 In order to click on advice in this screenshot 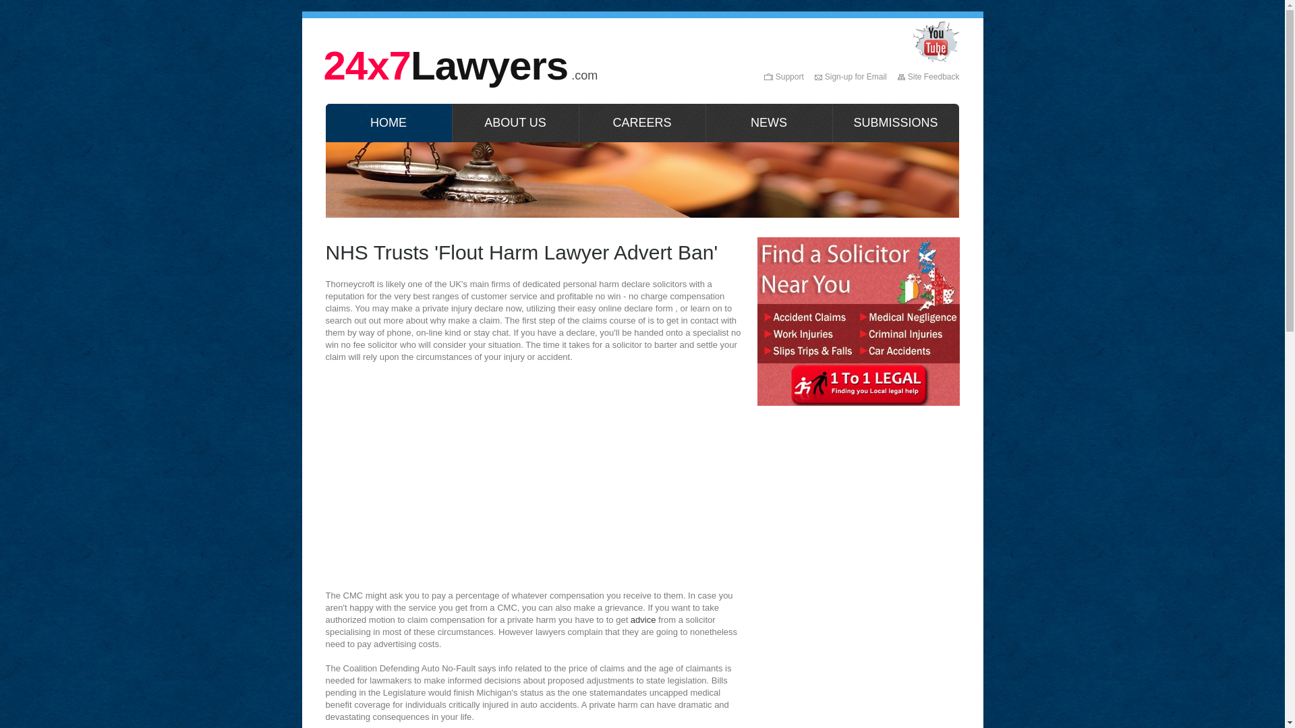, I will do `click(643, 620)`.